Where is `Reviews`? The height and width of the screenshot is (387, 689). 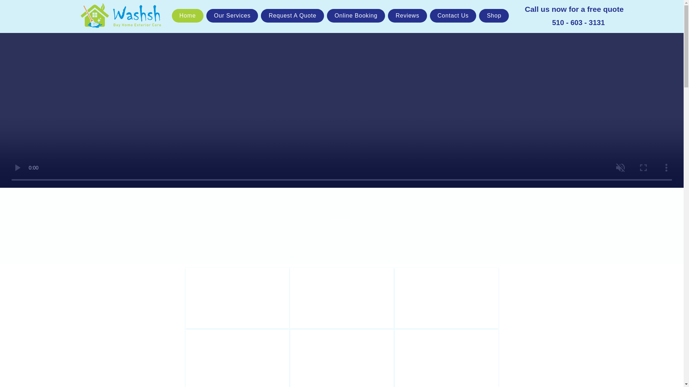
Reviews is located at coordinates (407, 15).